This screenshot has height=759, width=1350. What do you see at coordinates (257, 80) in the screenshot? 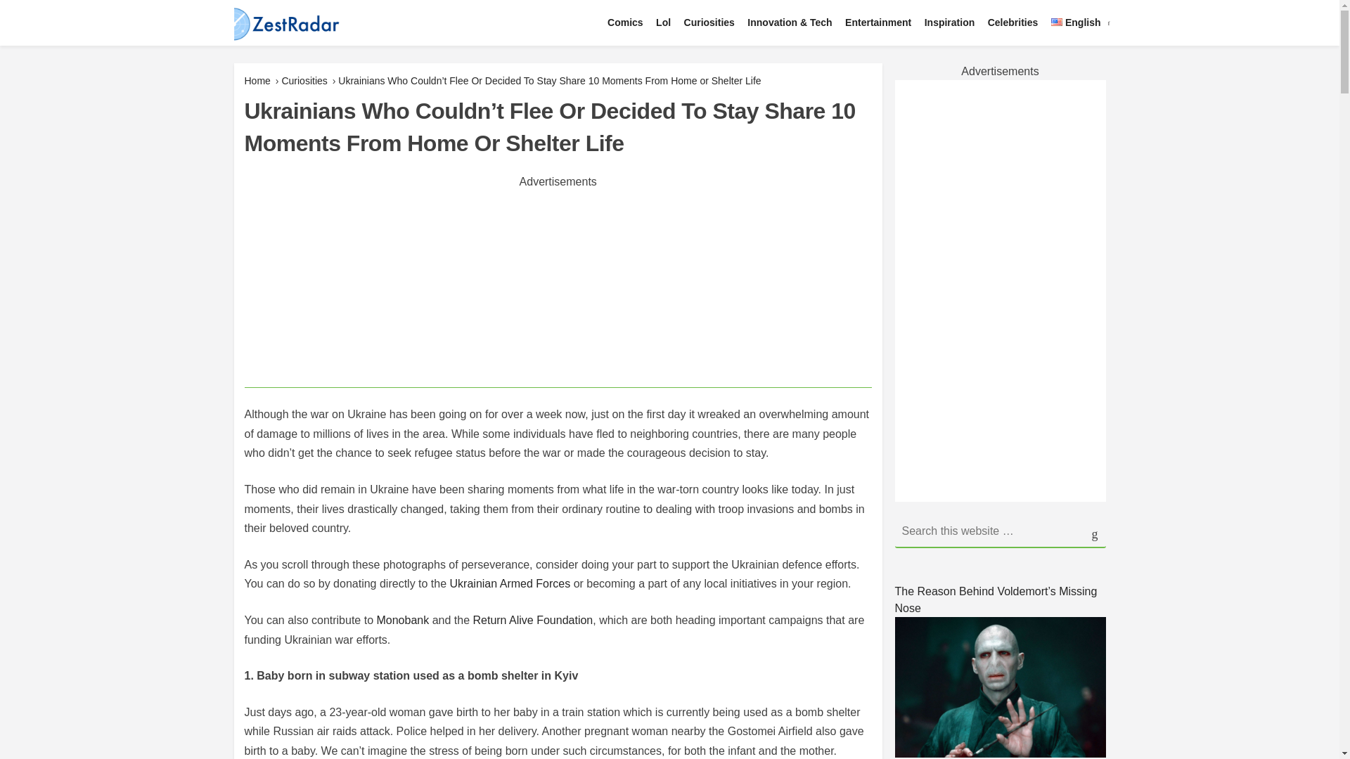
I see `Home` at bounding box center [257, 80].